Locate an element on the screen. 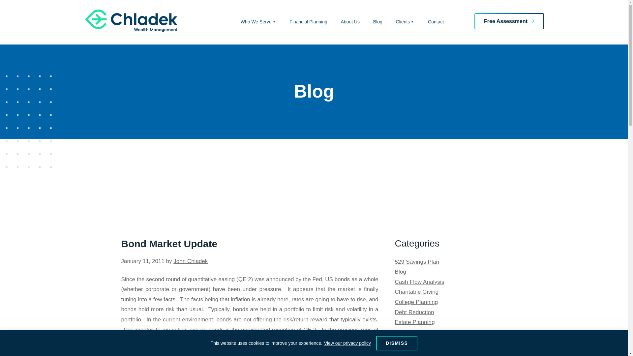 The image size is (633, 356). Blog is located at coordinates (378, 24).